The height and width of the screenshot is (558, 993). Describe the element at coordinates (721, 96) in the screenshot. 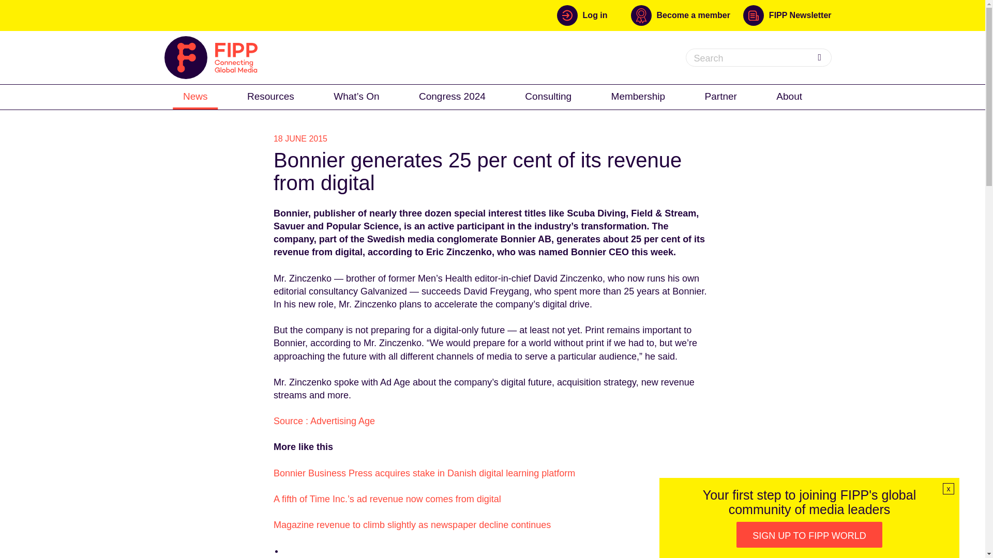

I see `Partner` at that location.